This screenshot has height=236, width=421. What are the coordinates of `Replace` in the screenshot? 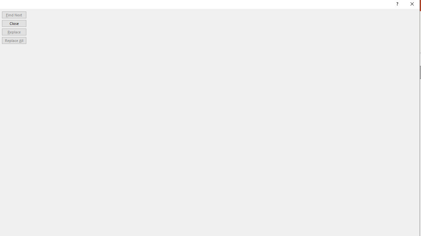 It's located at (14, 31).